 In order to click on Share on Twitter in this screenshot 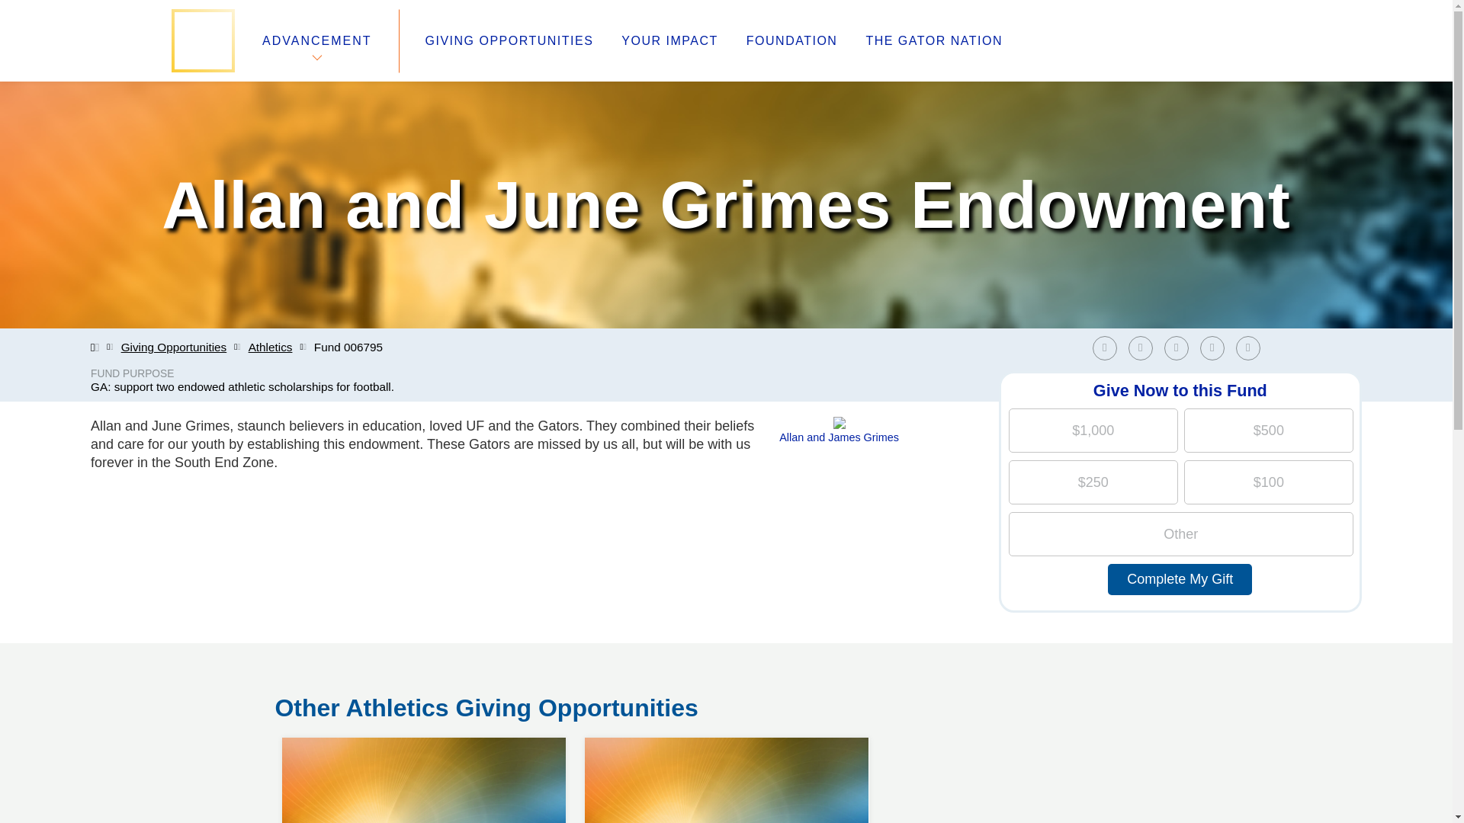, I will do `click(271, 347)`.